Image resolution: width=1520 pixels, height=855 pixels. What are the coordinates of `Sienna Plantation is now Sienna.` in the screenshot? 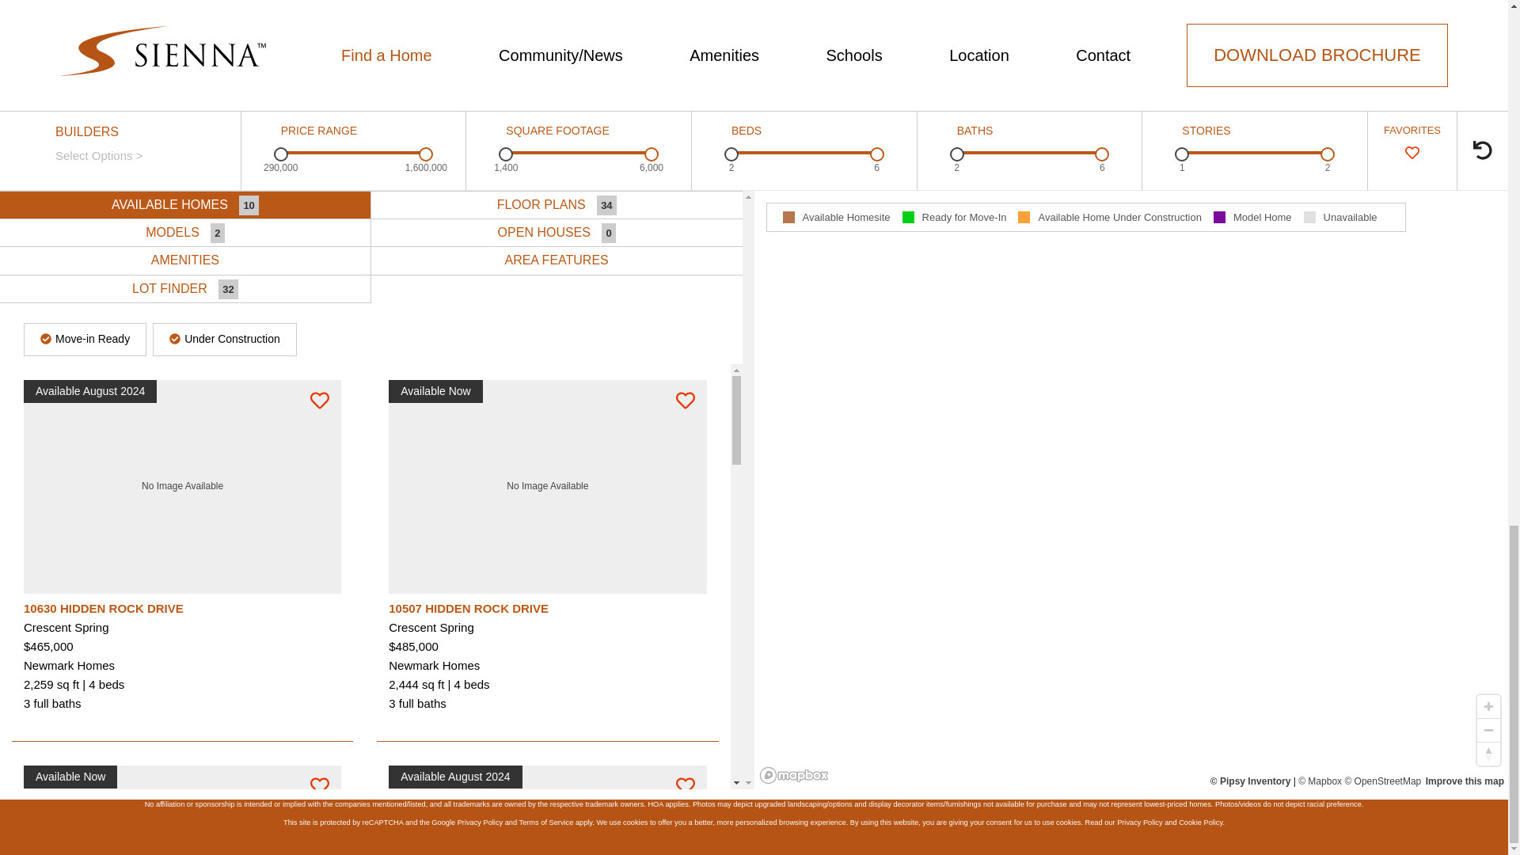 It's located at (754, 725).